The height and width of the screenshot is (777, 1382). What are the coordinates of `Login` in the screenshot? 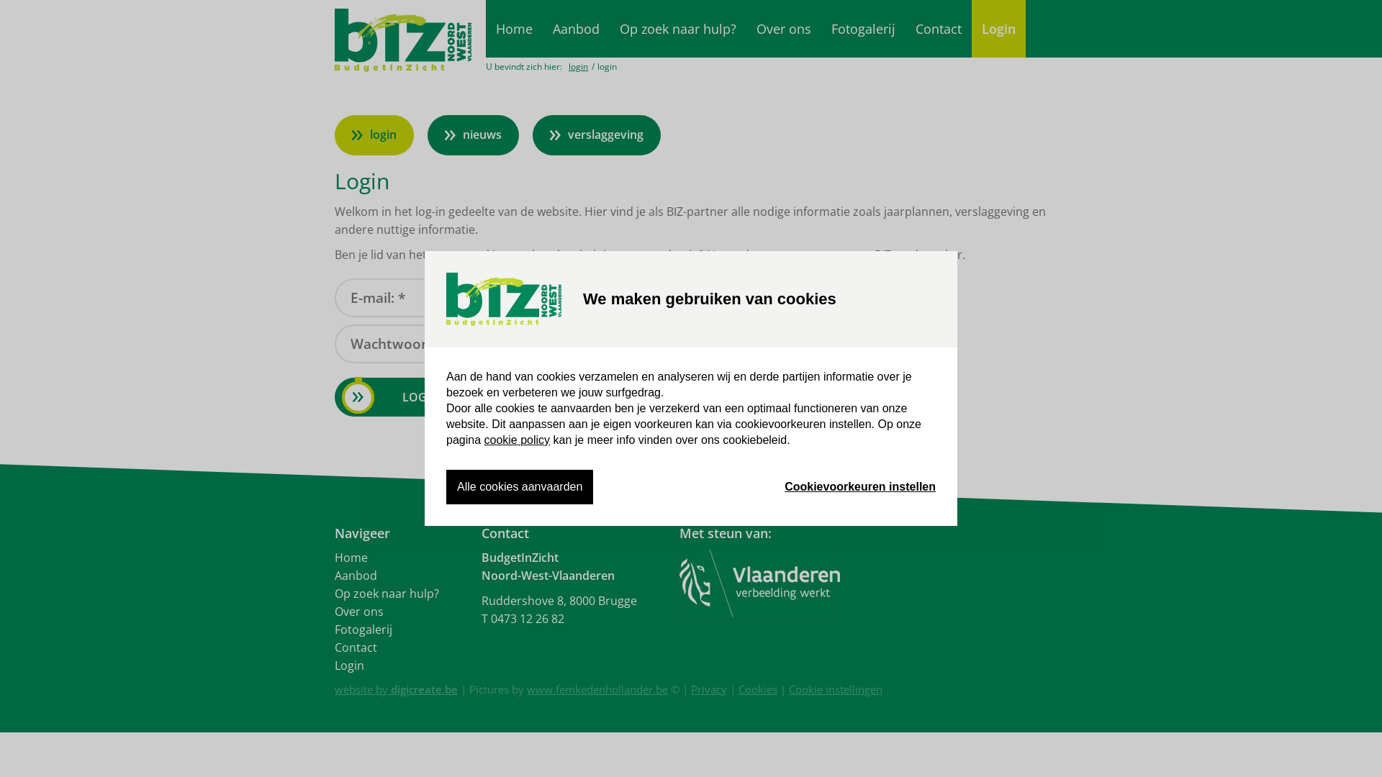 It's located at (350, 665).